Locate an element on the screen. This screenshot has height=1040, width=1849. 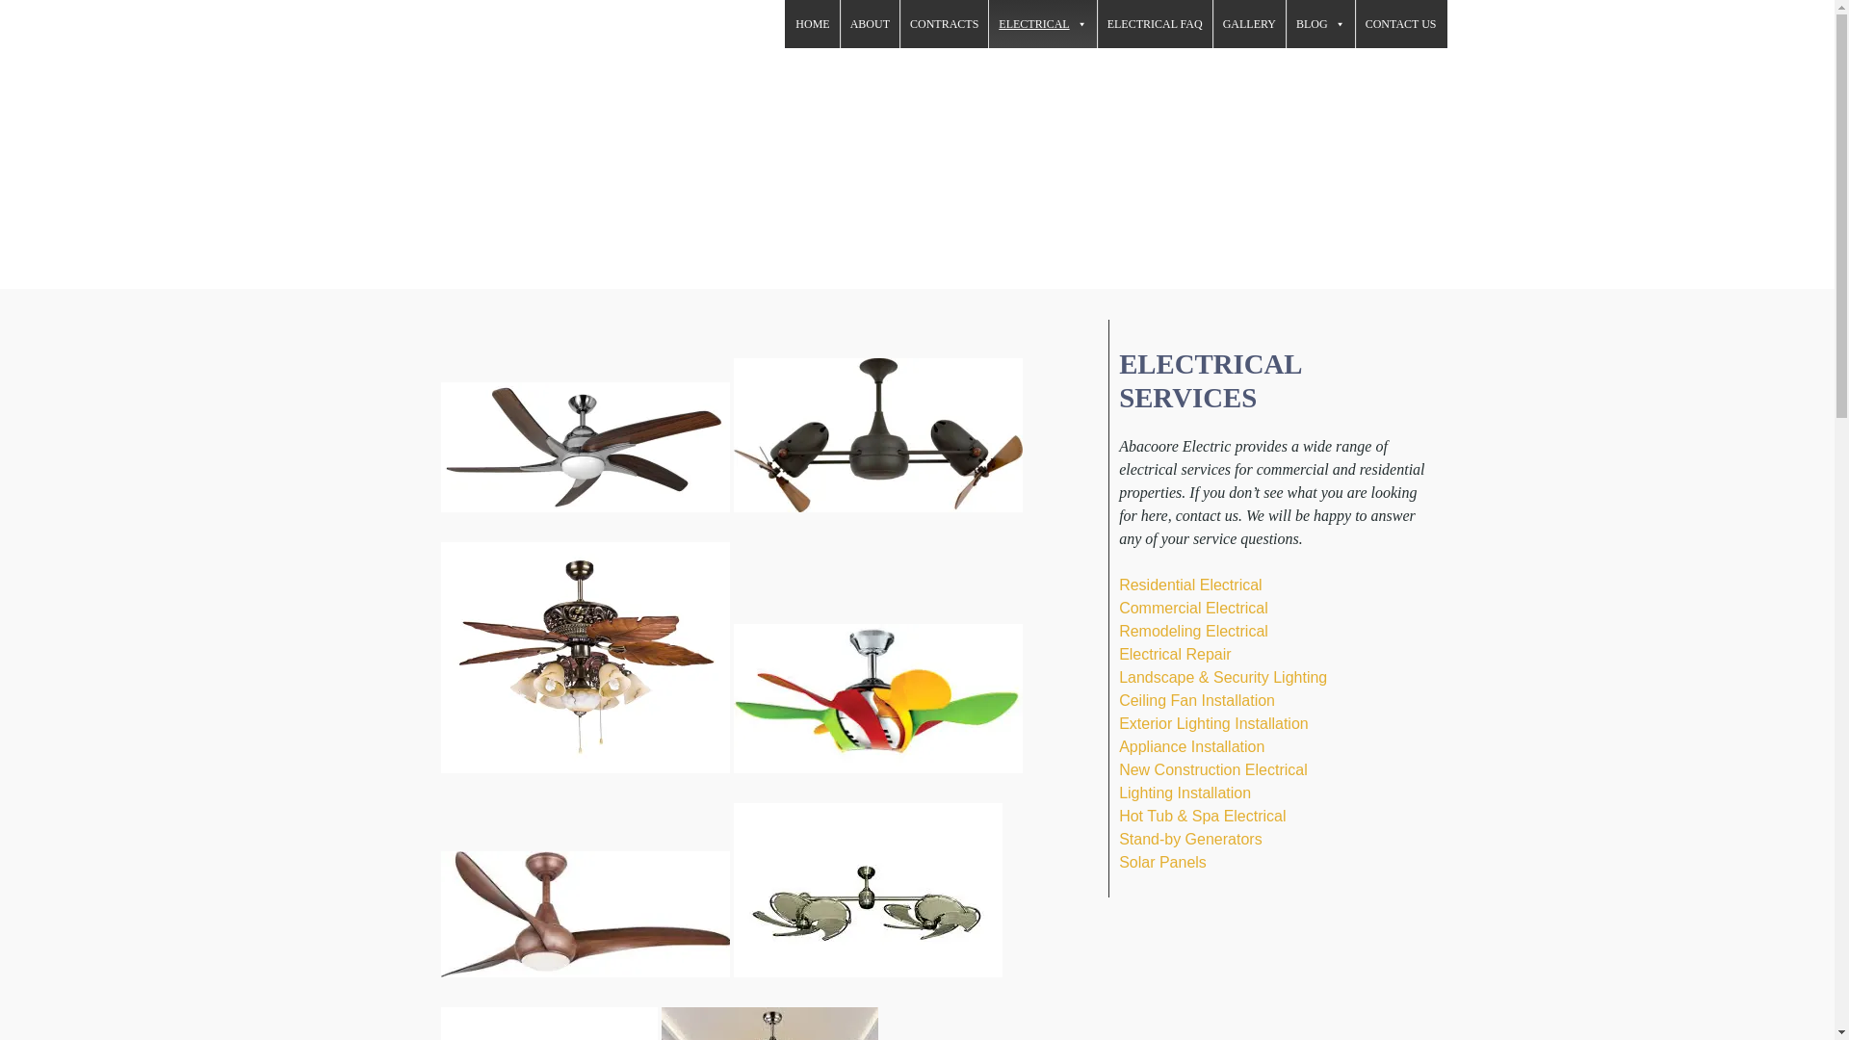
CONTRACTS is located at coordinates (944, 23).